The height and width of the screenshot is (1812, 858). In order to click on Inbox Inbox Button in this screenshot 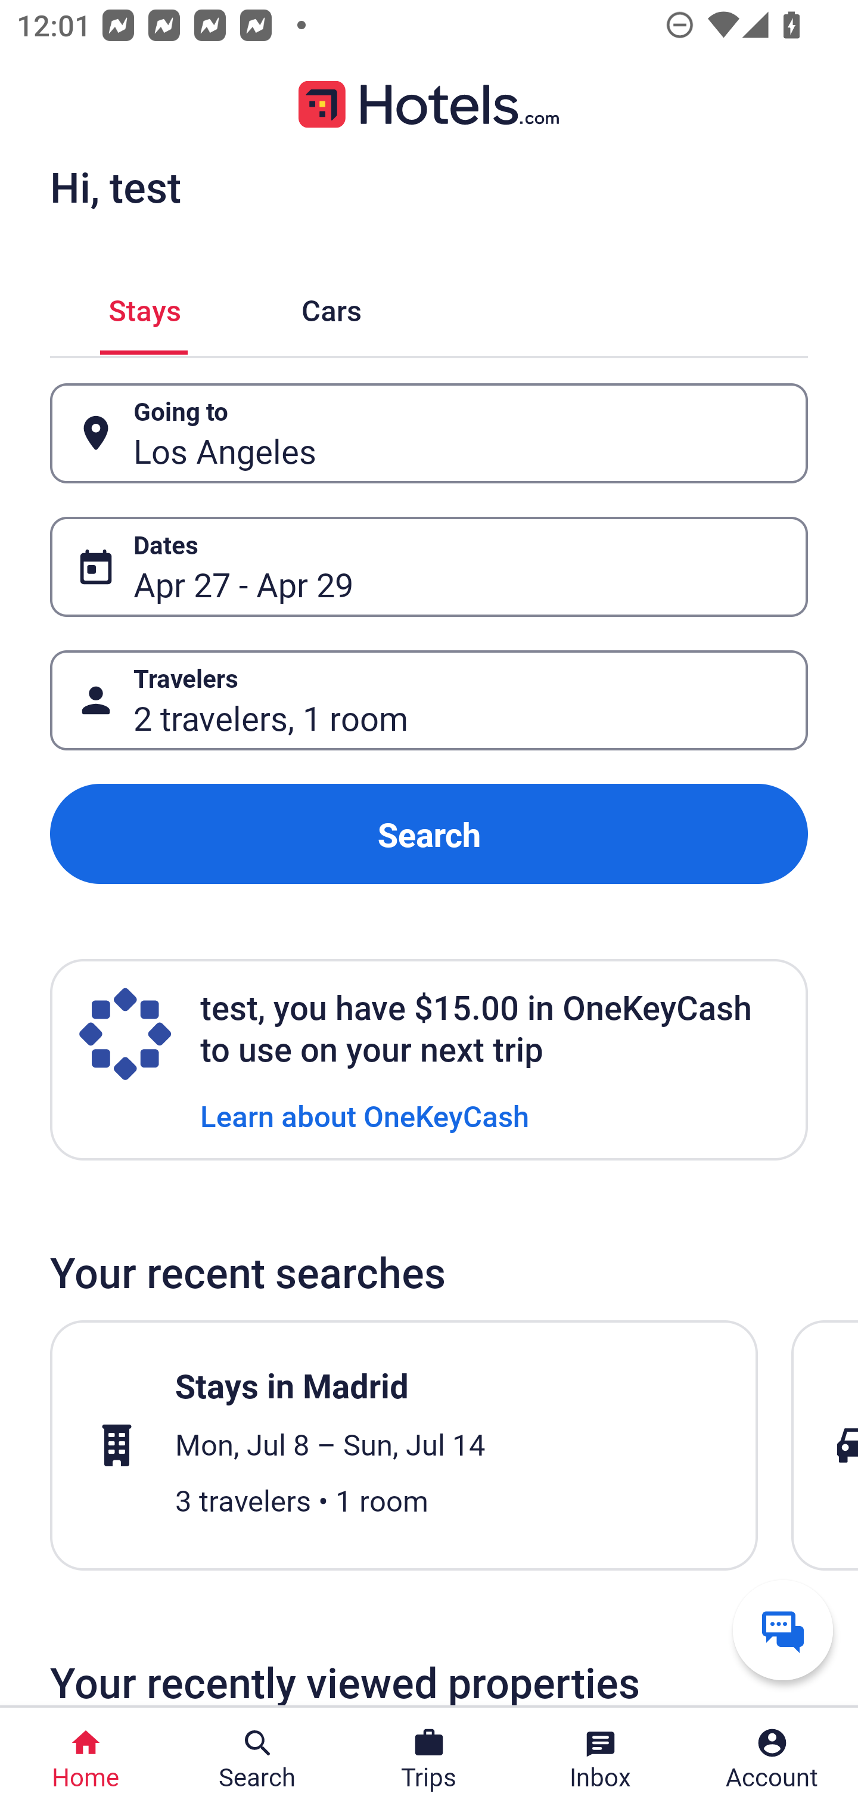, I will do `click(601, 1760)`.